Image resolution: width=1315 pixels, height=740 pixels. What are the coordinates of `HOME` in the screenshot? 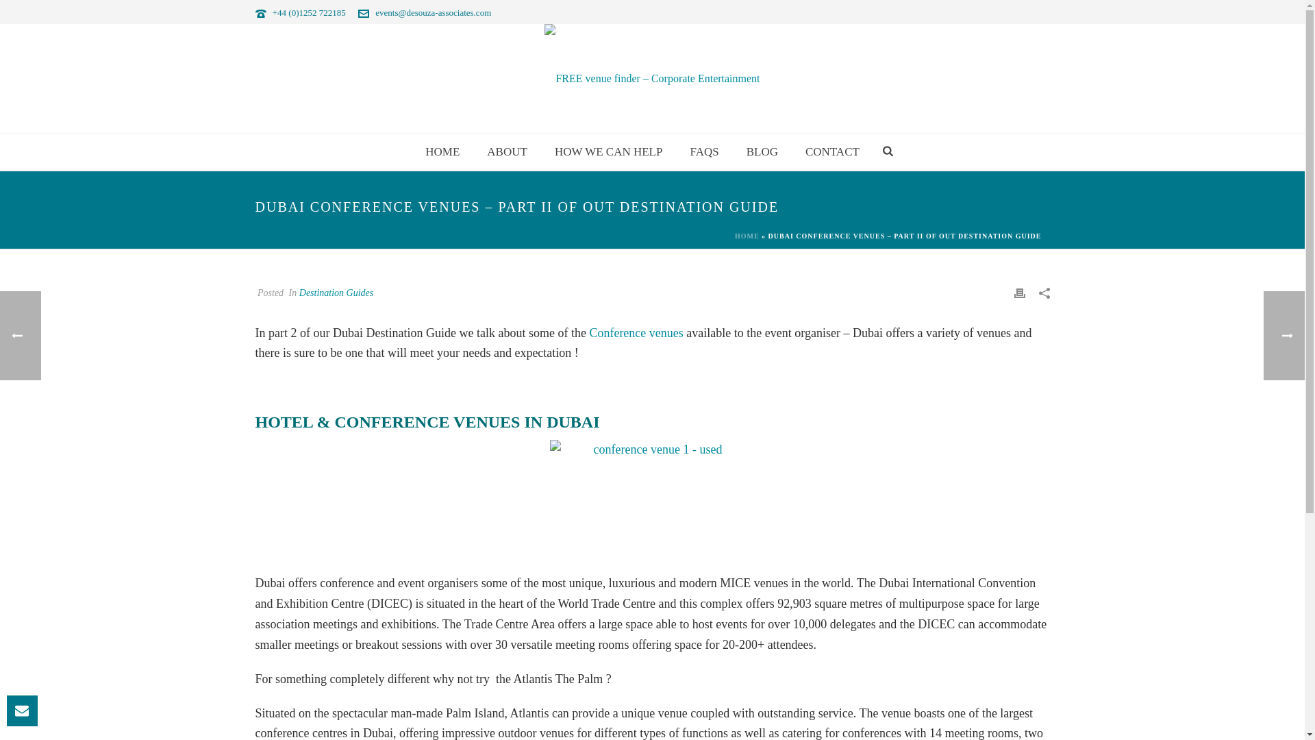 It's located at (442, 152).